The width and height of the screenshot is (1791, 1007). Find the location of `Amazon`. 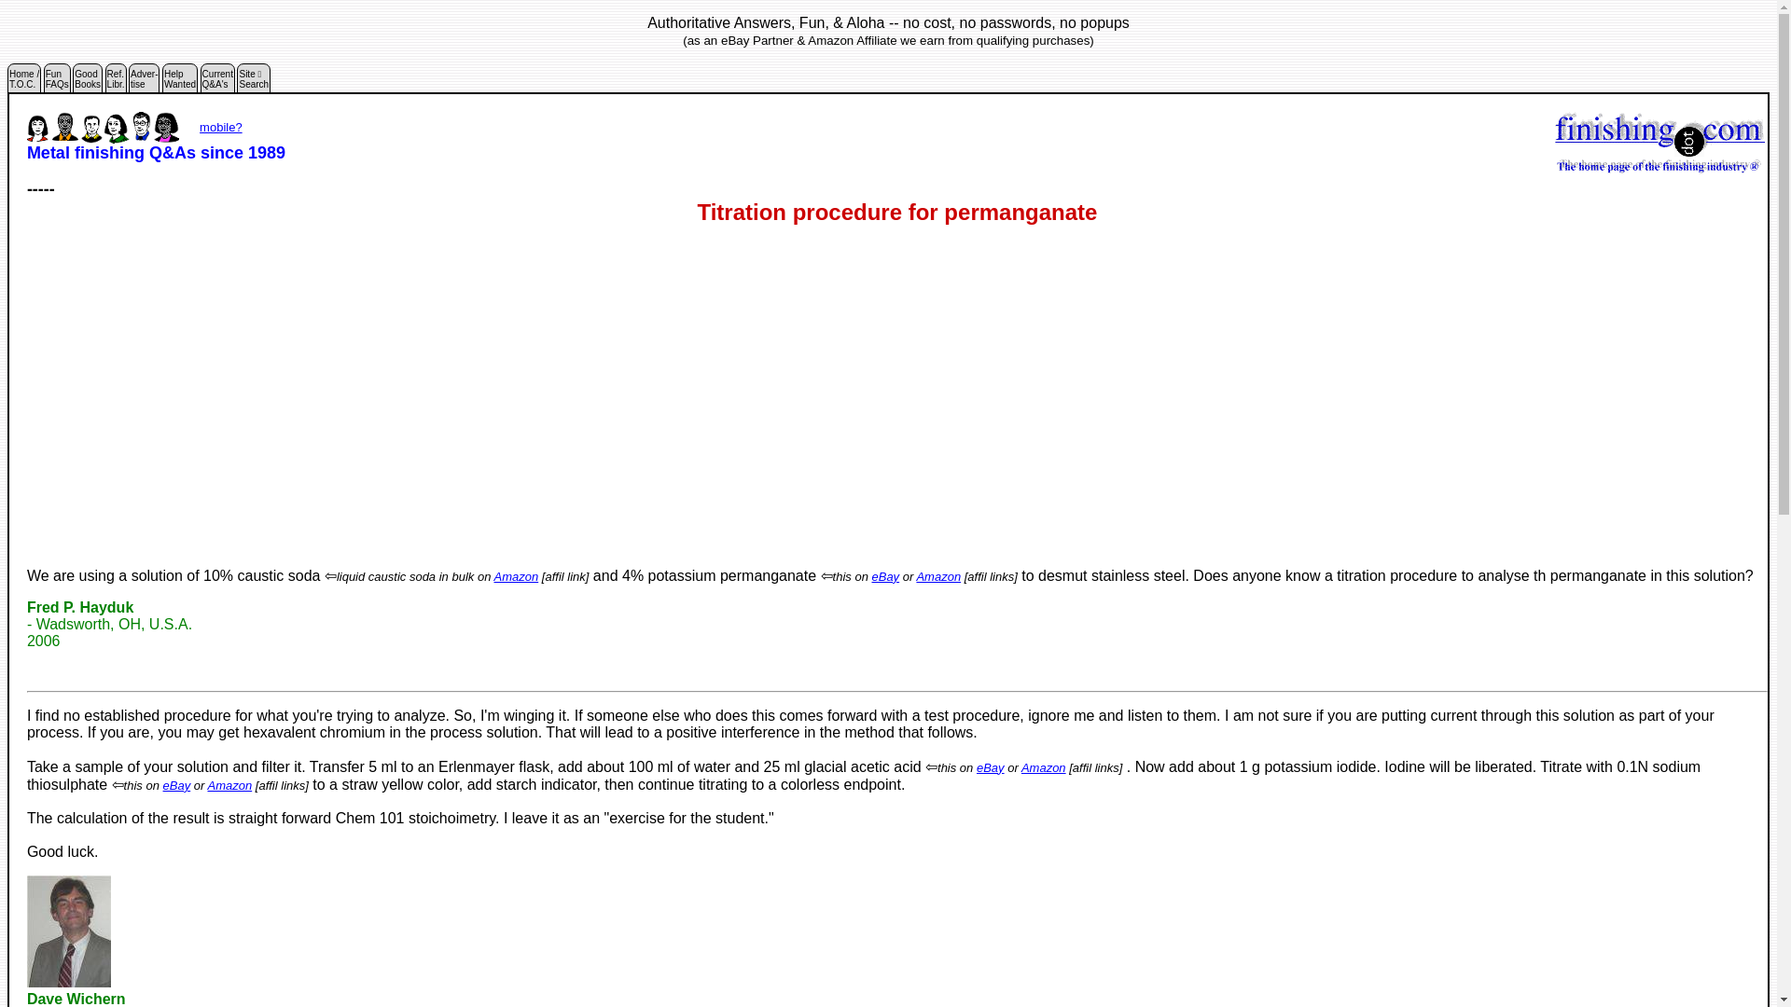

Amazon is located at coordinates (57, 82).